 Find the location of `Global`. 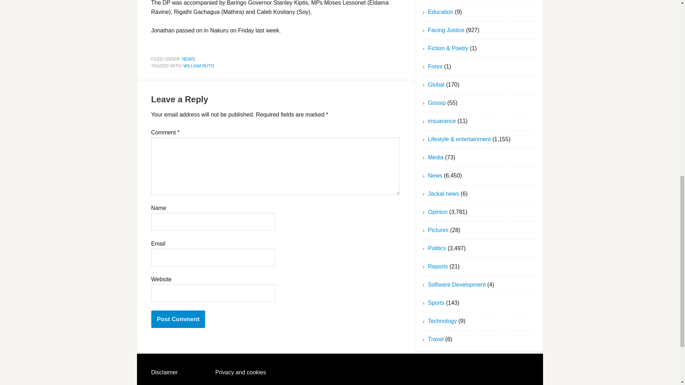

Global is located at coordinates (436, 84).